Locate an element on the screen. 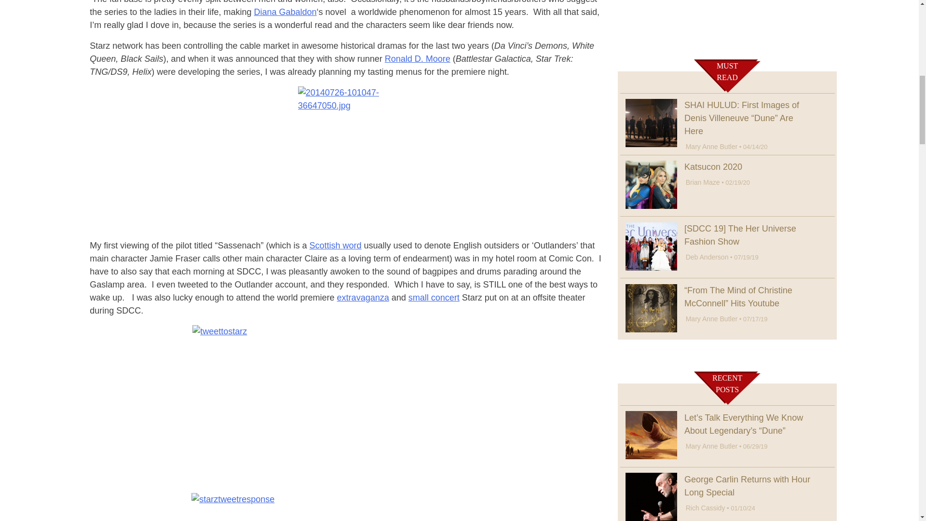 Image resolution: width=926 pixels, height=521 pixels. Advertisement is located at coordinates (727, 22).